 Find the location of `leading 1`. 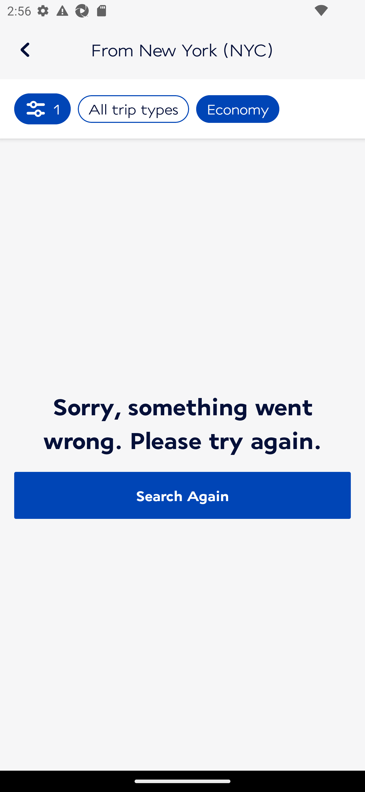

leading 1 is located at coordinates (43, 109).